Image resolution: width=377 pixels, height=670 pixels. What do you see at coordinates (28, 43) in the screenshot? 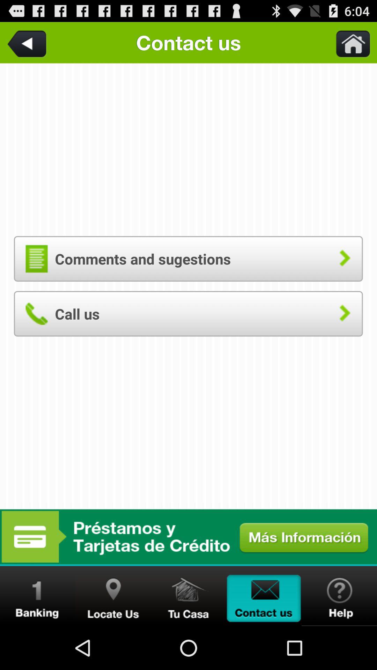
I see `go back` at bounding box center [28, 43].